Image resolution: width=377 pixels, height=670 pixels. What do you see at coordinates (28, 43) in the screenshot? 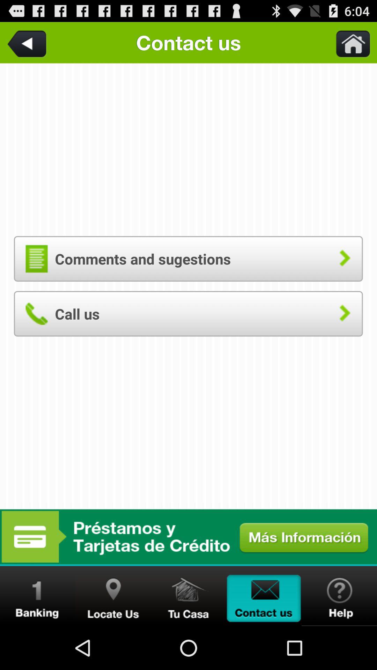
I see `go back` at bounding box center [28, 43].